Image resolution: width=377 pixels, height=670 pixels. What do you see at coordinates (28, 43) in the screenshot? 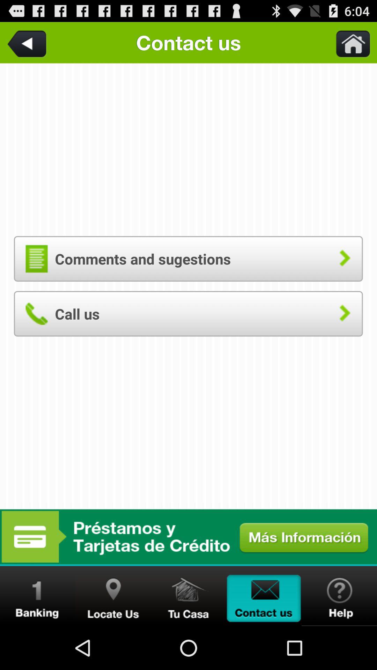
I see `go back` at bounding box center [28, 43].